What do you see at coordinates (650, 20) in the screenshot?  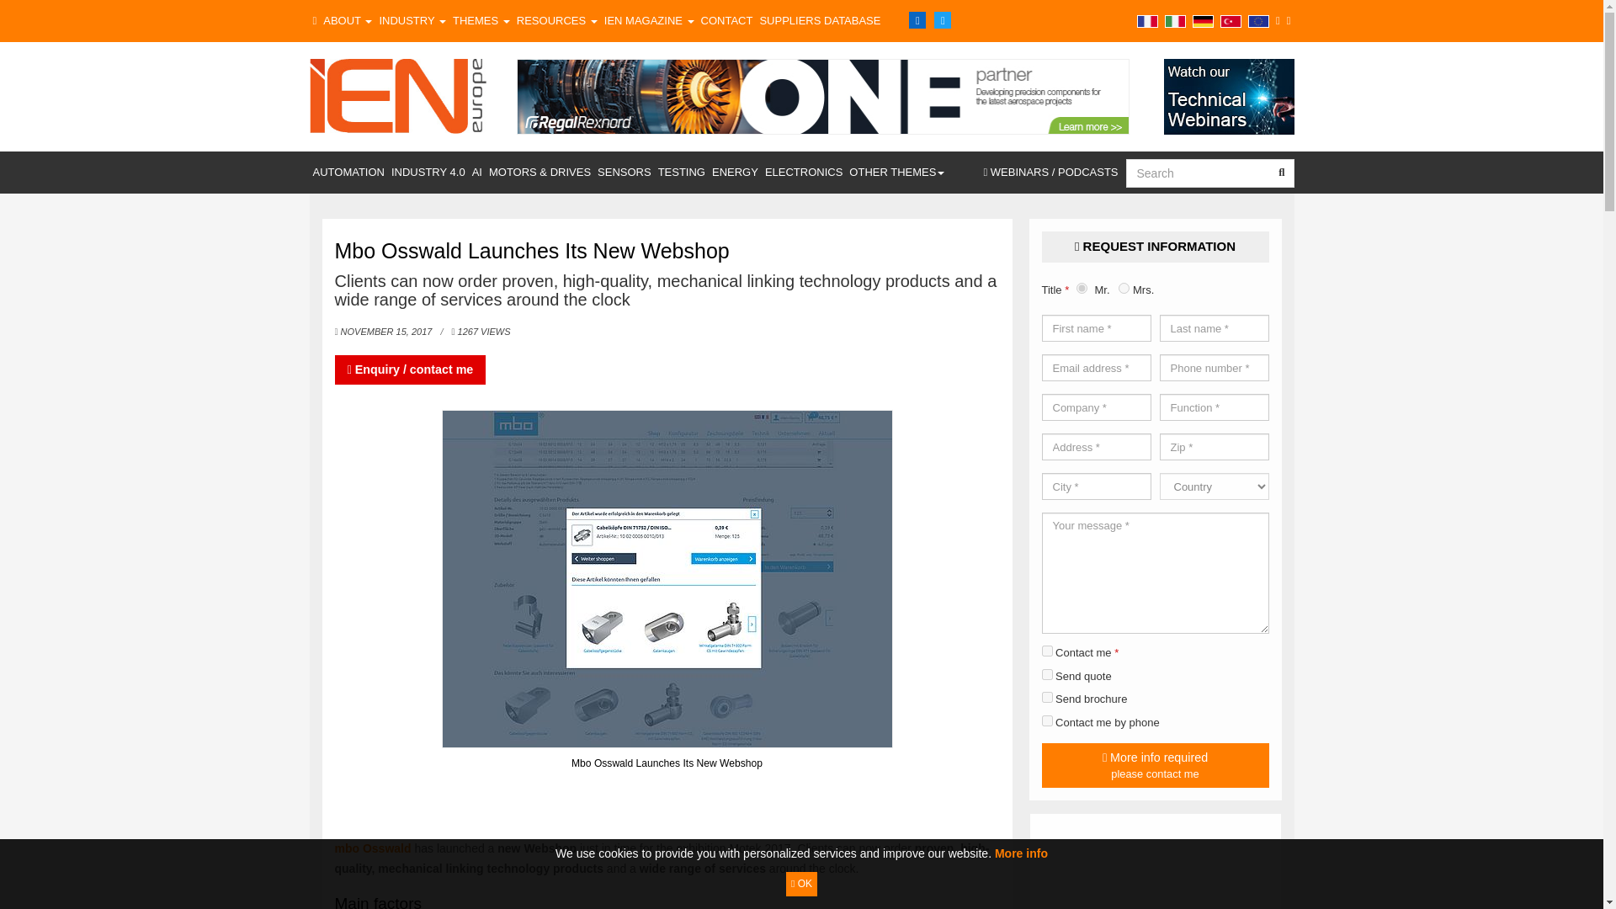 I see `IEN MAGAZINE` at bounding box center [650, 20].